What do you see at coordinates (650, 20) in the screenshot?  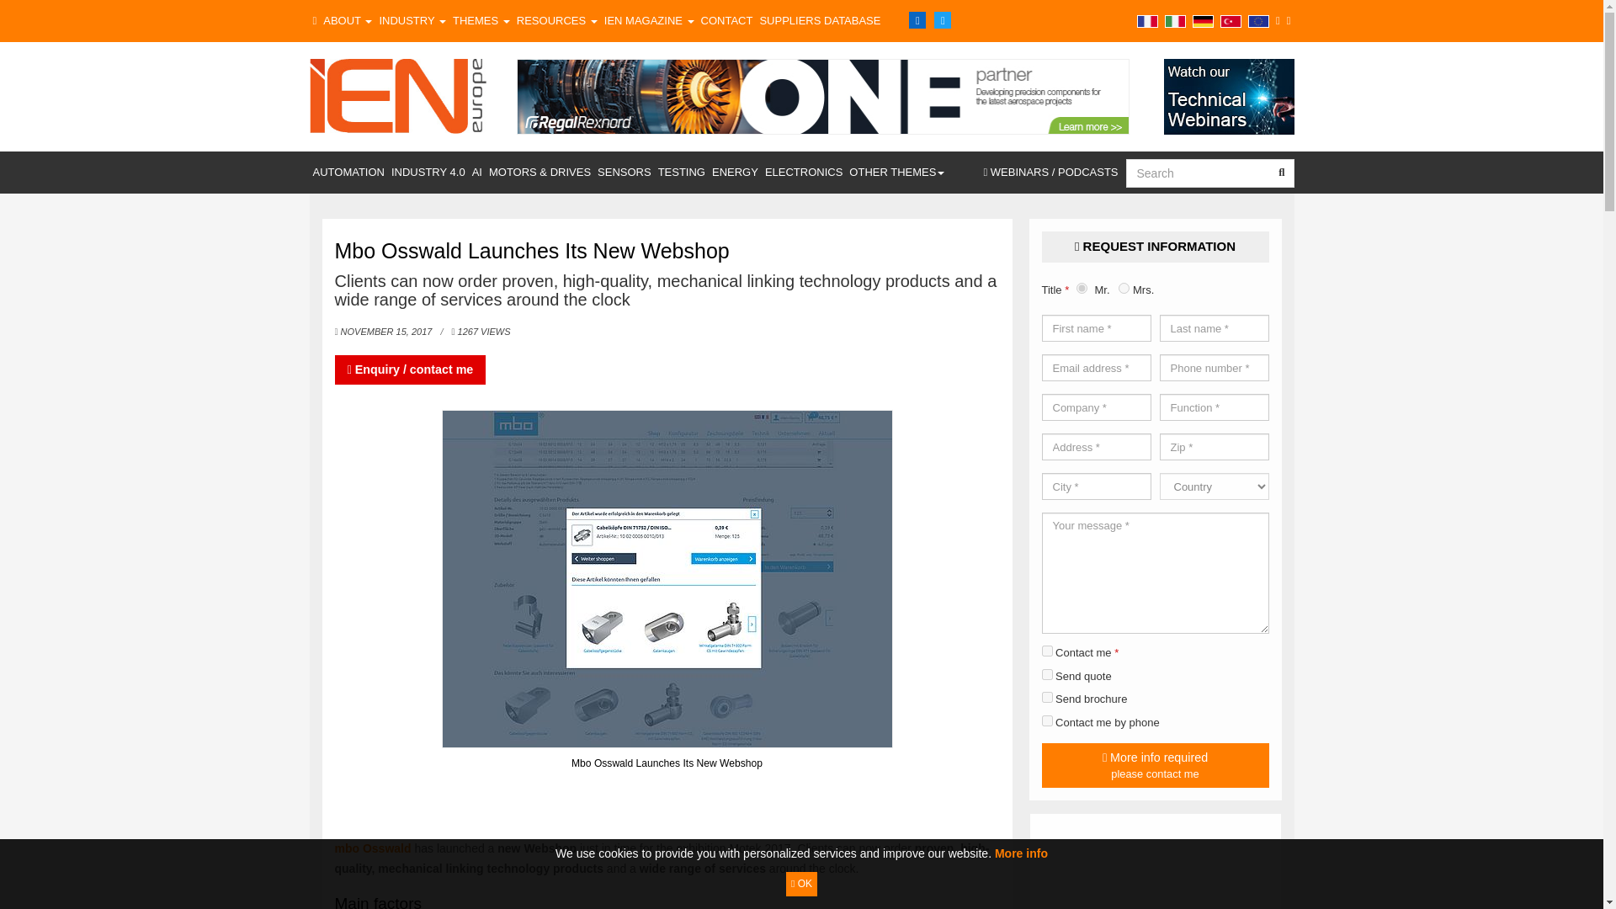 I see `IEN MAGAZINE` at bounding box center [650, 20].